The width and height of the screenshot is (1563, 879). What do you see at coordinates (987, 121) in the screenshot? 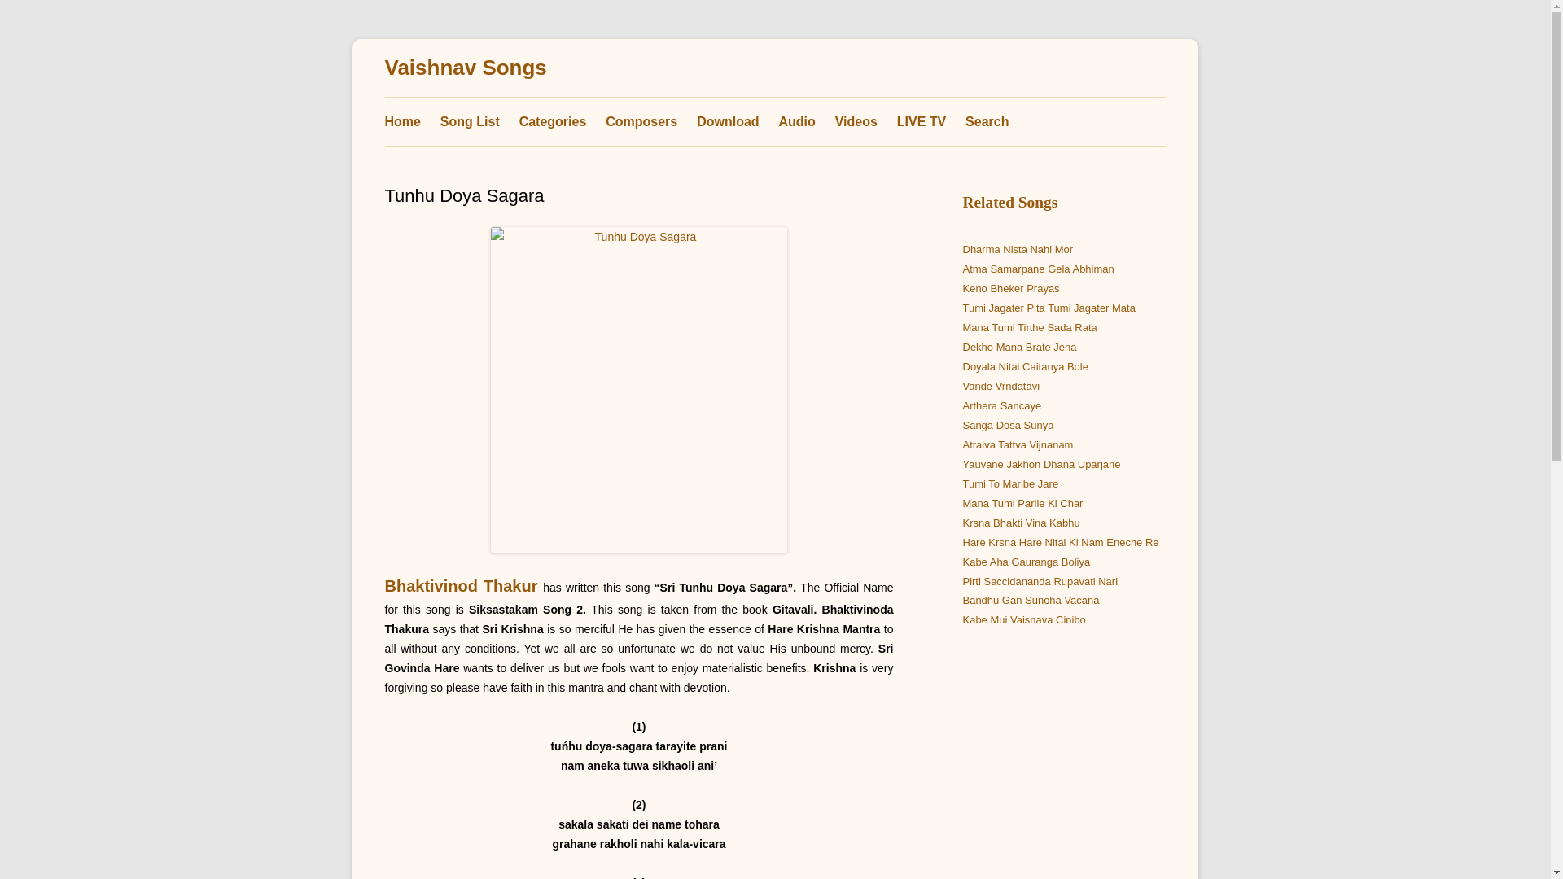
I see `Search` at bounding box center [987, 121].